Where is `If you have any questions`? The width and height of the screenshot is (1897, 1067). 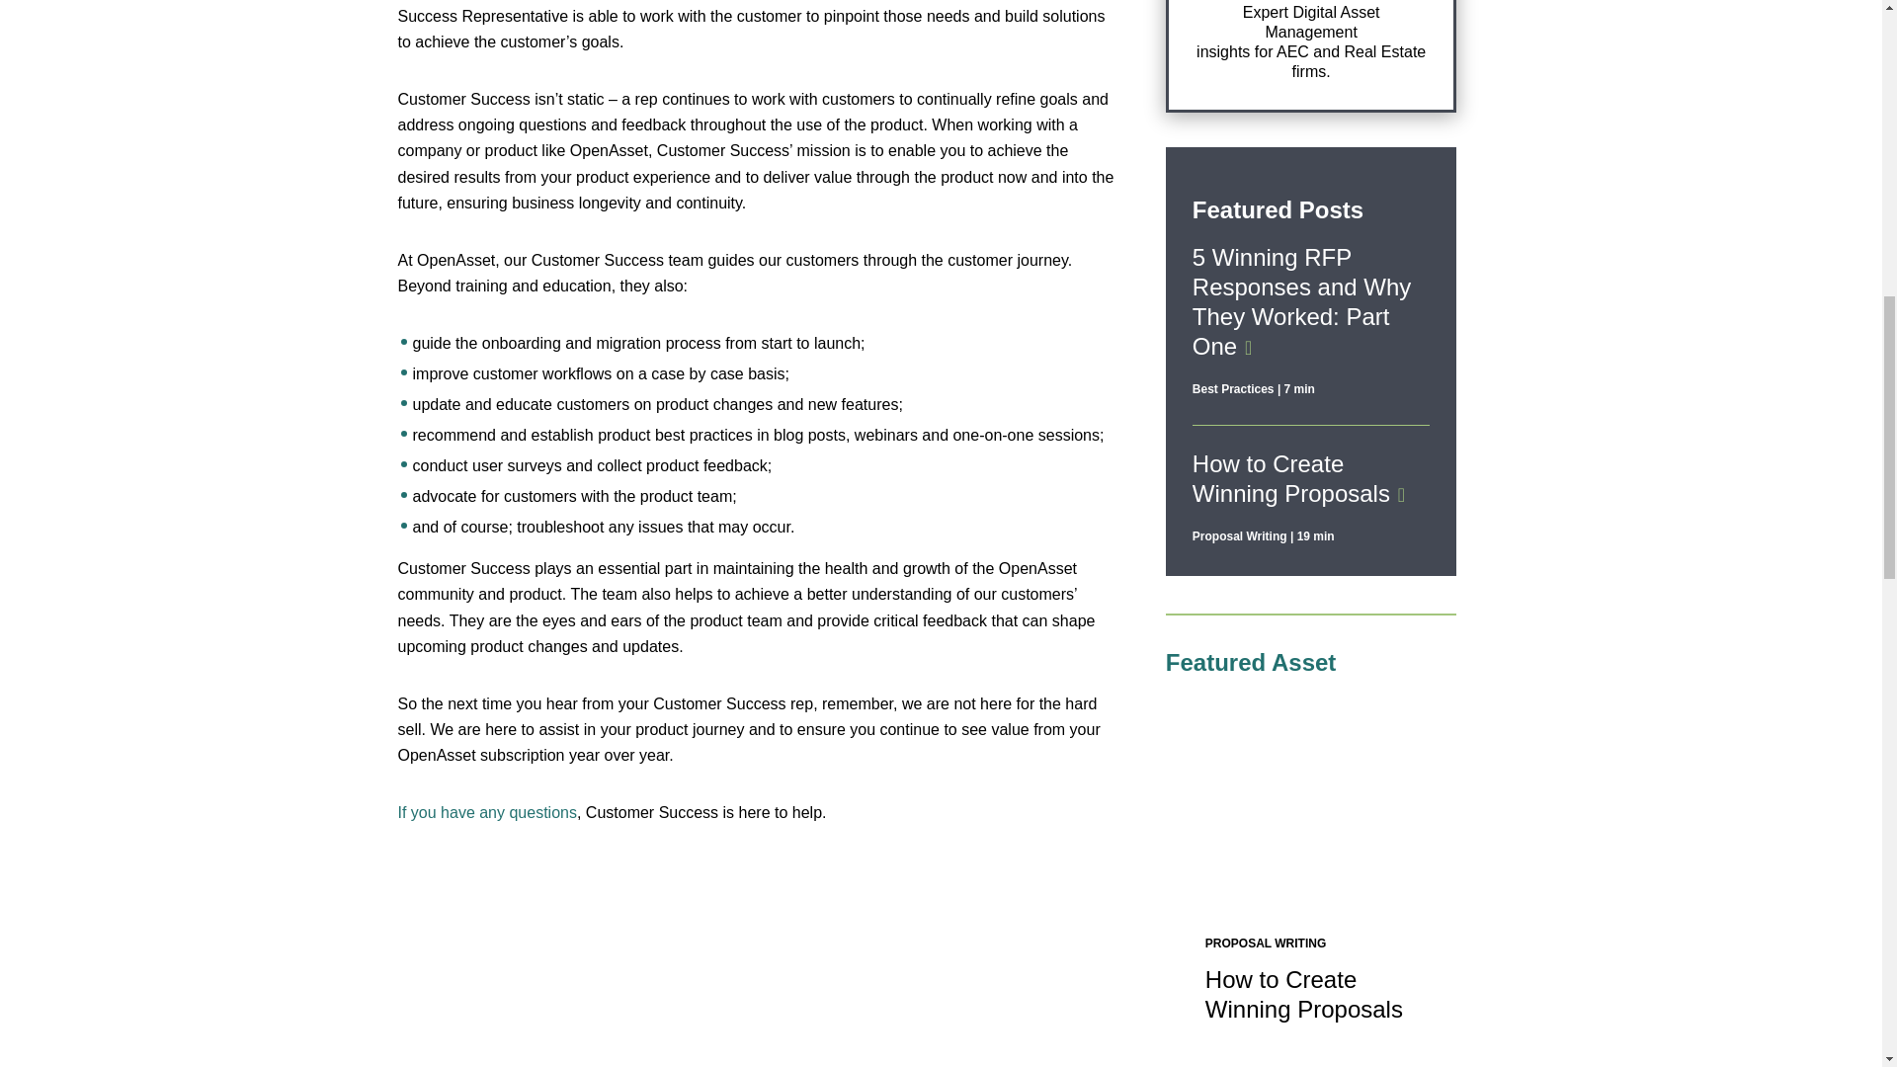 If you have any questions is located at coordinates (486, 812).